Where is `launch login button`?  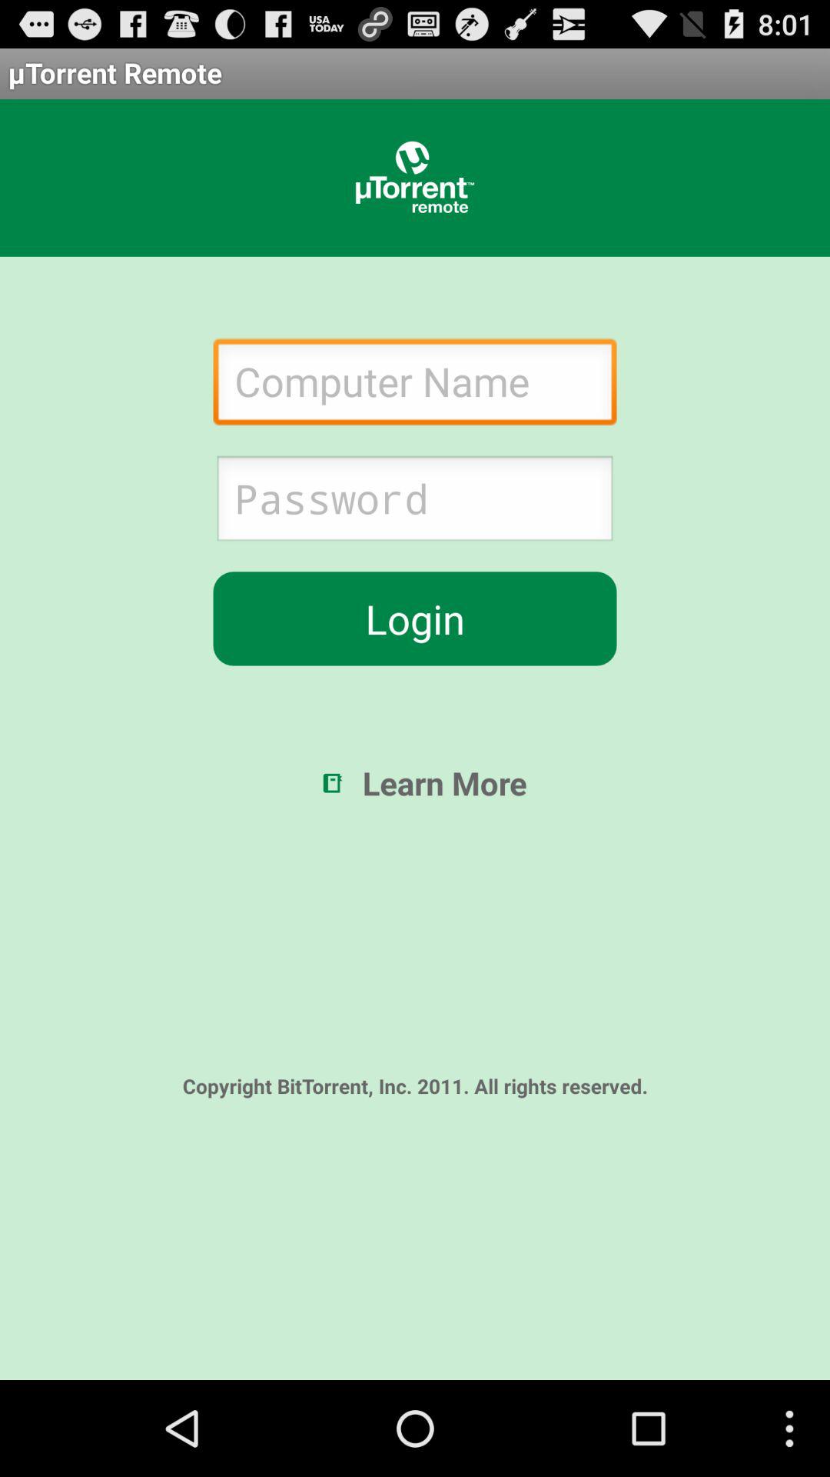
launch login button is located at coordinates (415, 618).